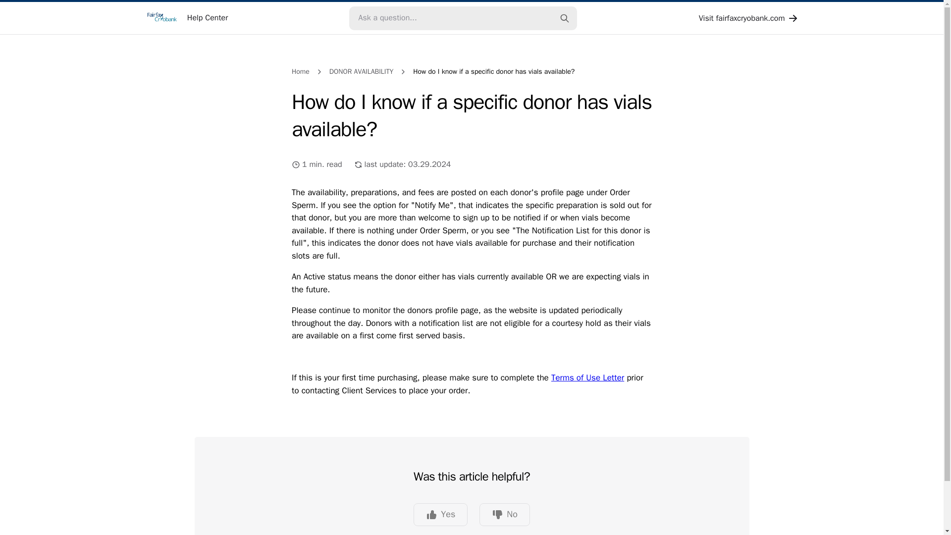  What do you see at coordinates (504, 514) in the screenshot?
I see `No` at bounding box center [504, 514].